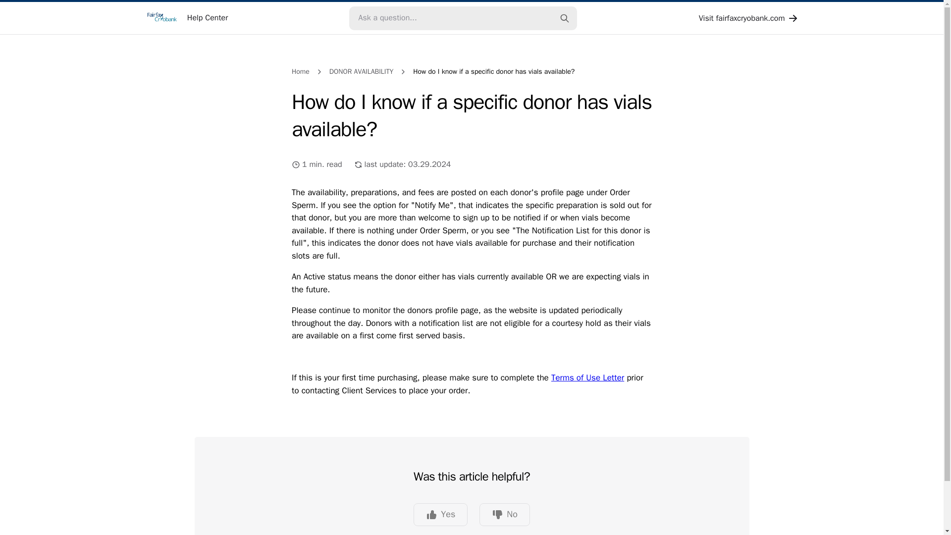  What do you see at coordinates (504, 514) in the screenshot?
I see `No` at bounding box center [504, 514].